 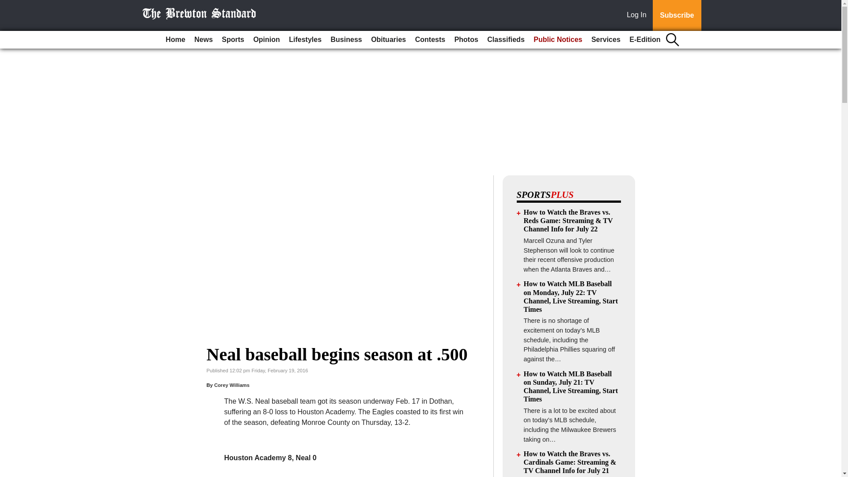 What do you see at coordinates (677, 15) in the screenshot?
I see `Subscribe` at bounding box center [677, 15].